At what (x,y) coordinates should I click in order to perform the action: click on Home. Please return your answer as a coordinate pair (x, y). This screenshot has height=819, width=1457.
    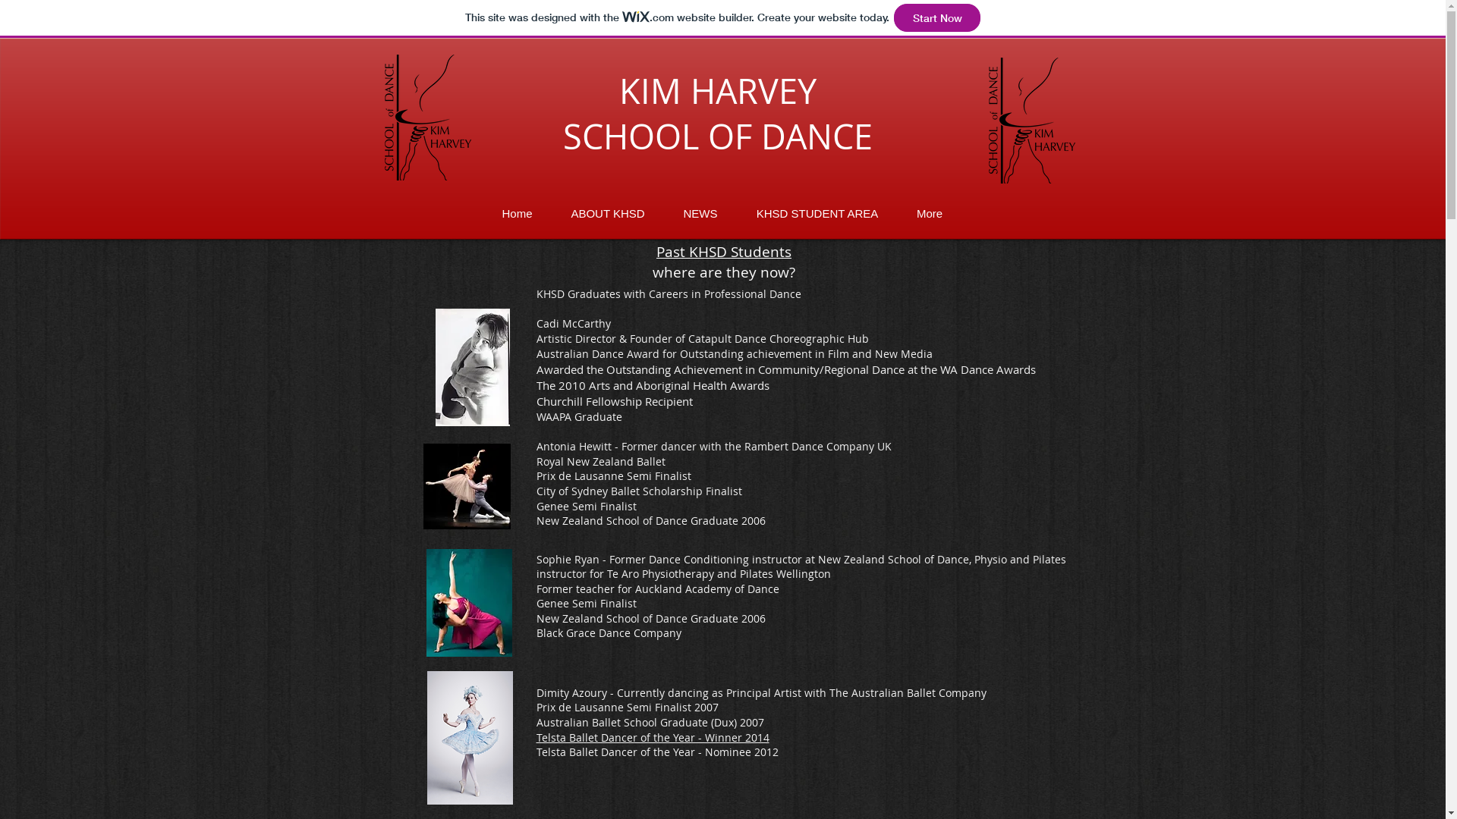
    Looking at the image, I should click on (517, 213).